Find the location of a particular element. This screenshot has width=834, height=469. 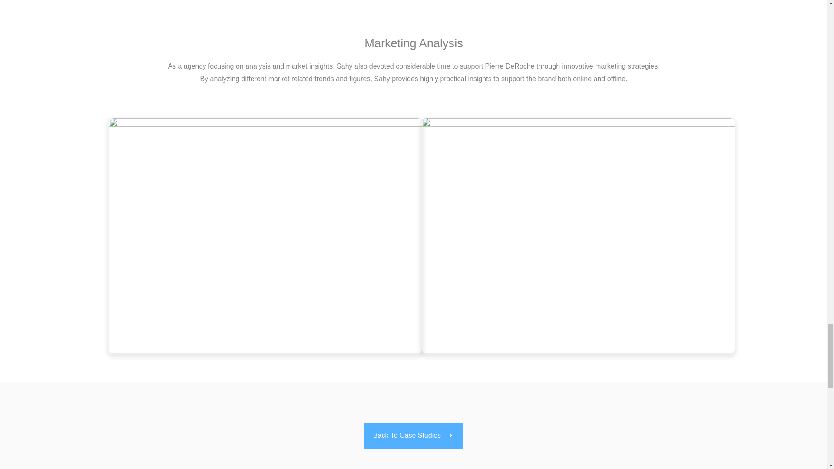

Back To Case Studies is located at coordinates (414, 436).